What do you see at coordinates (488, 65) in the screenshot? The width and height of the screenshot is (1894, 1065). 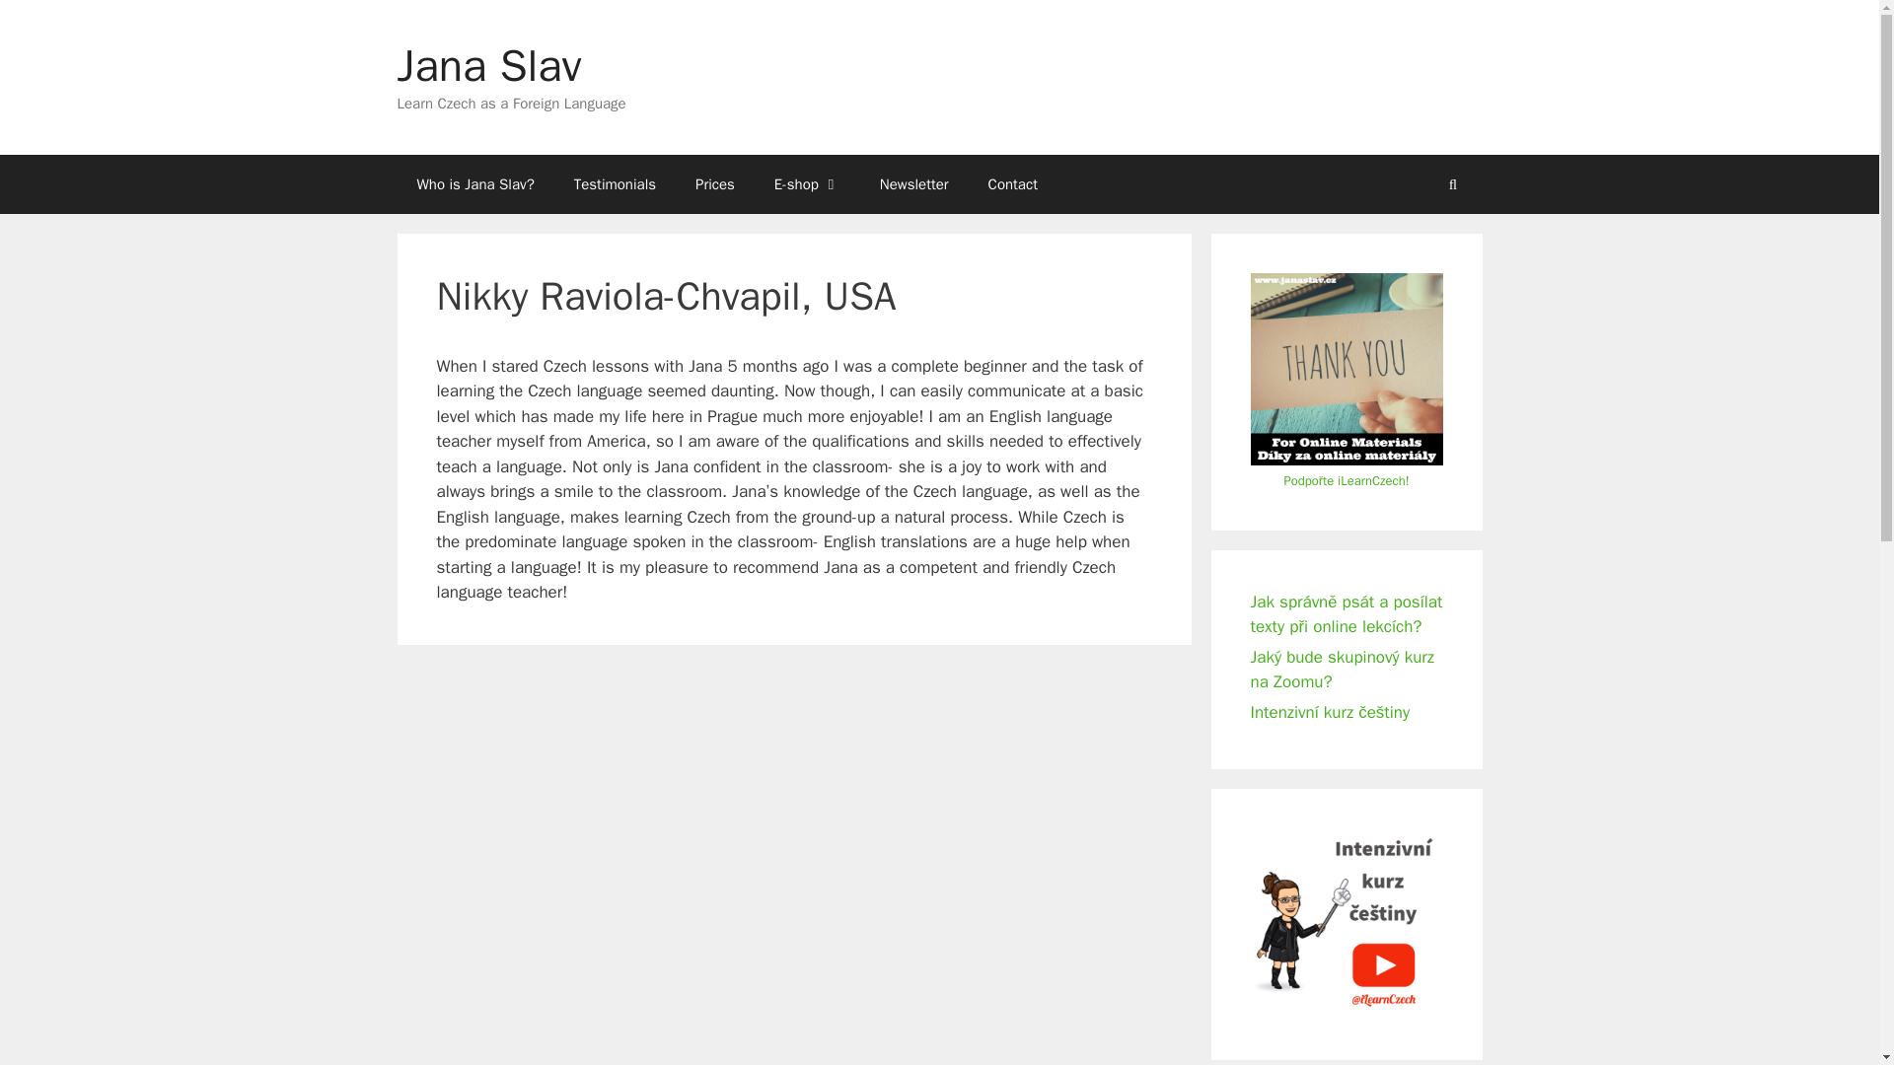 I see `Jana Slav` at bounding box center [488, 65].